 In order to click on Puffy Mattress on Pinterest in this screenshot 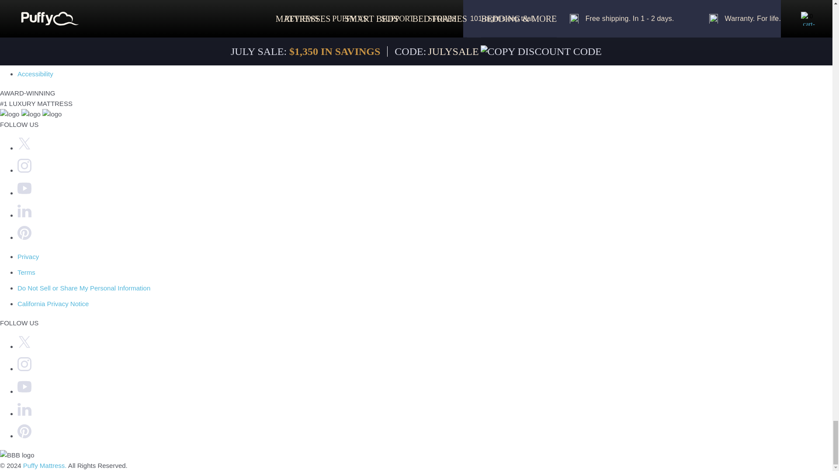, I will do `click(24, 436)`.